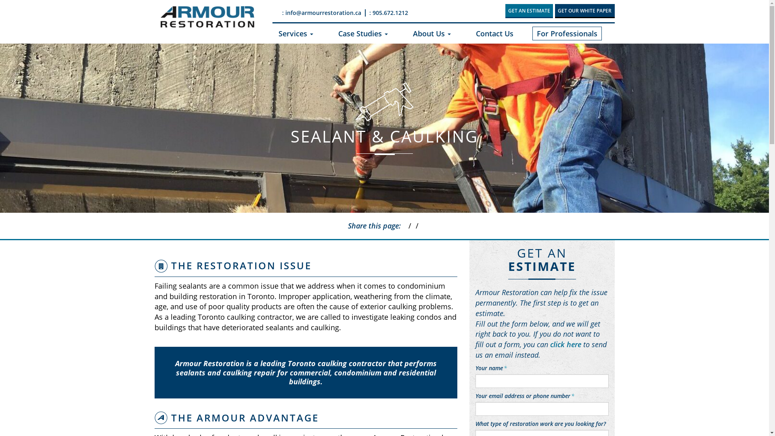  I want to click on : 905.672.1212, so click(389, 13).